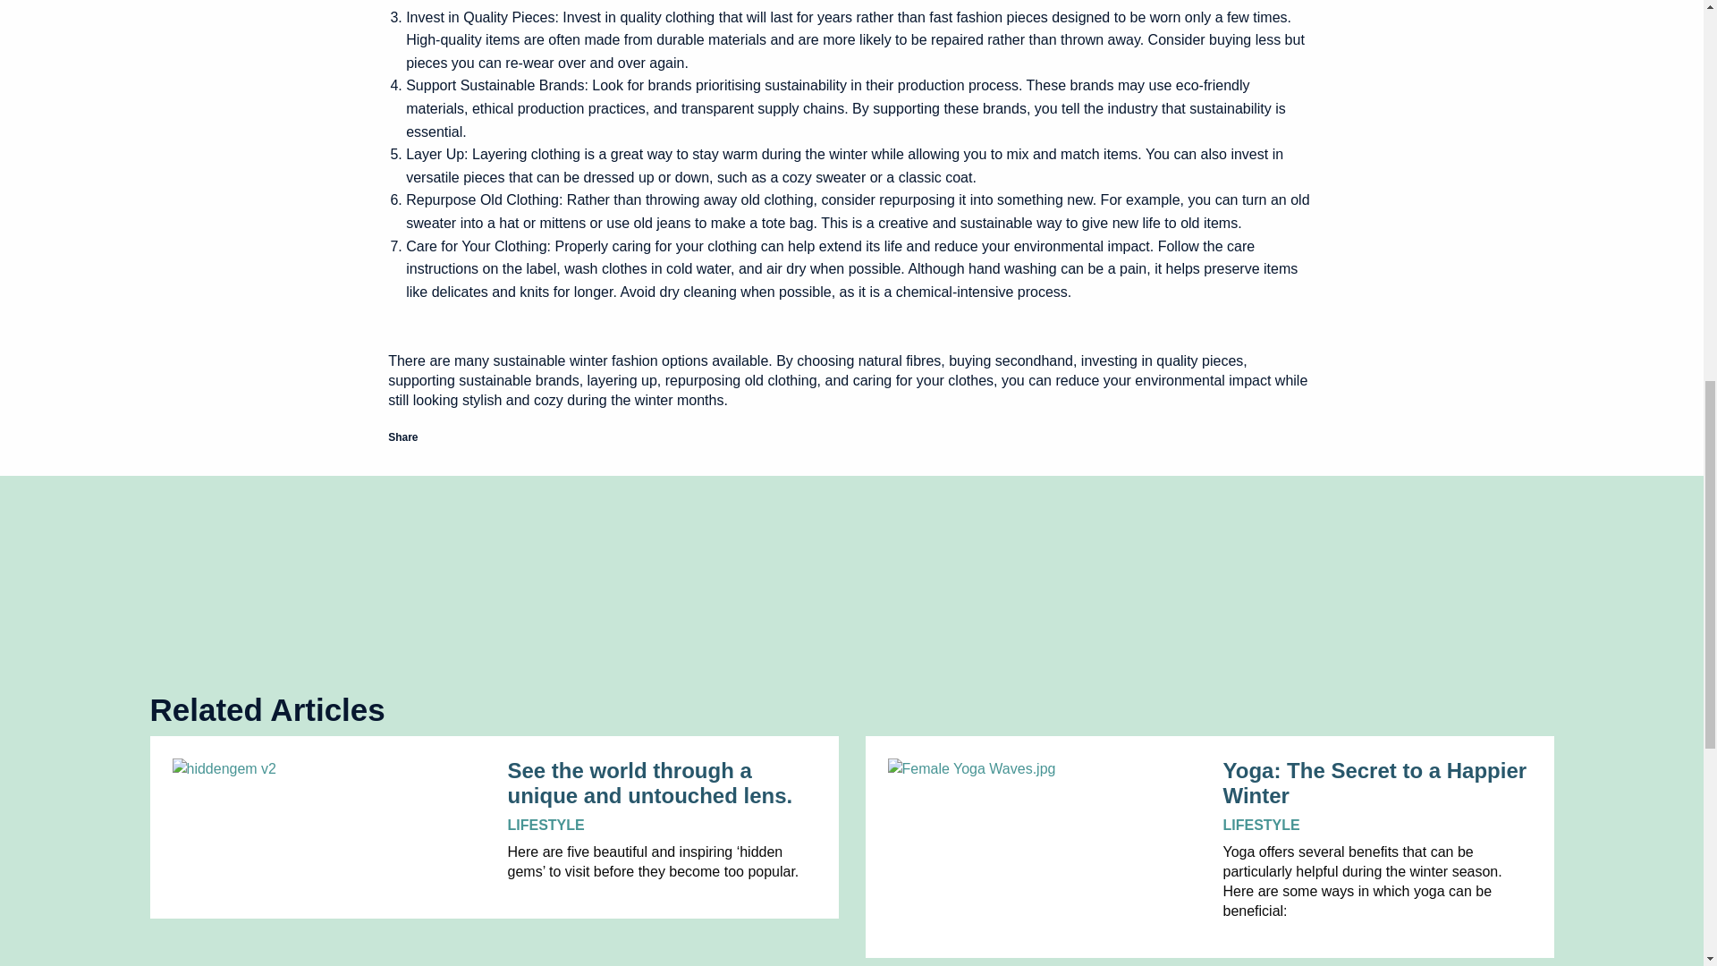 Image resolution: width=1717 pixels, height=966 pixels. Describe the element at coordinates (1261, 825) in the screenshot. I see `LIFESTYLE` at that location.